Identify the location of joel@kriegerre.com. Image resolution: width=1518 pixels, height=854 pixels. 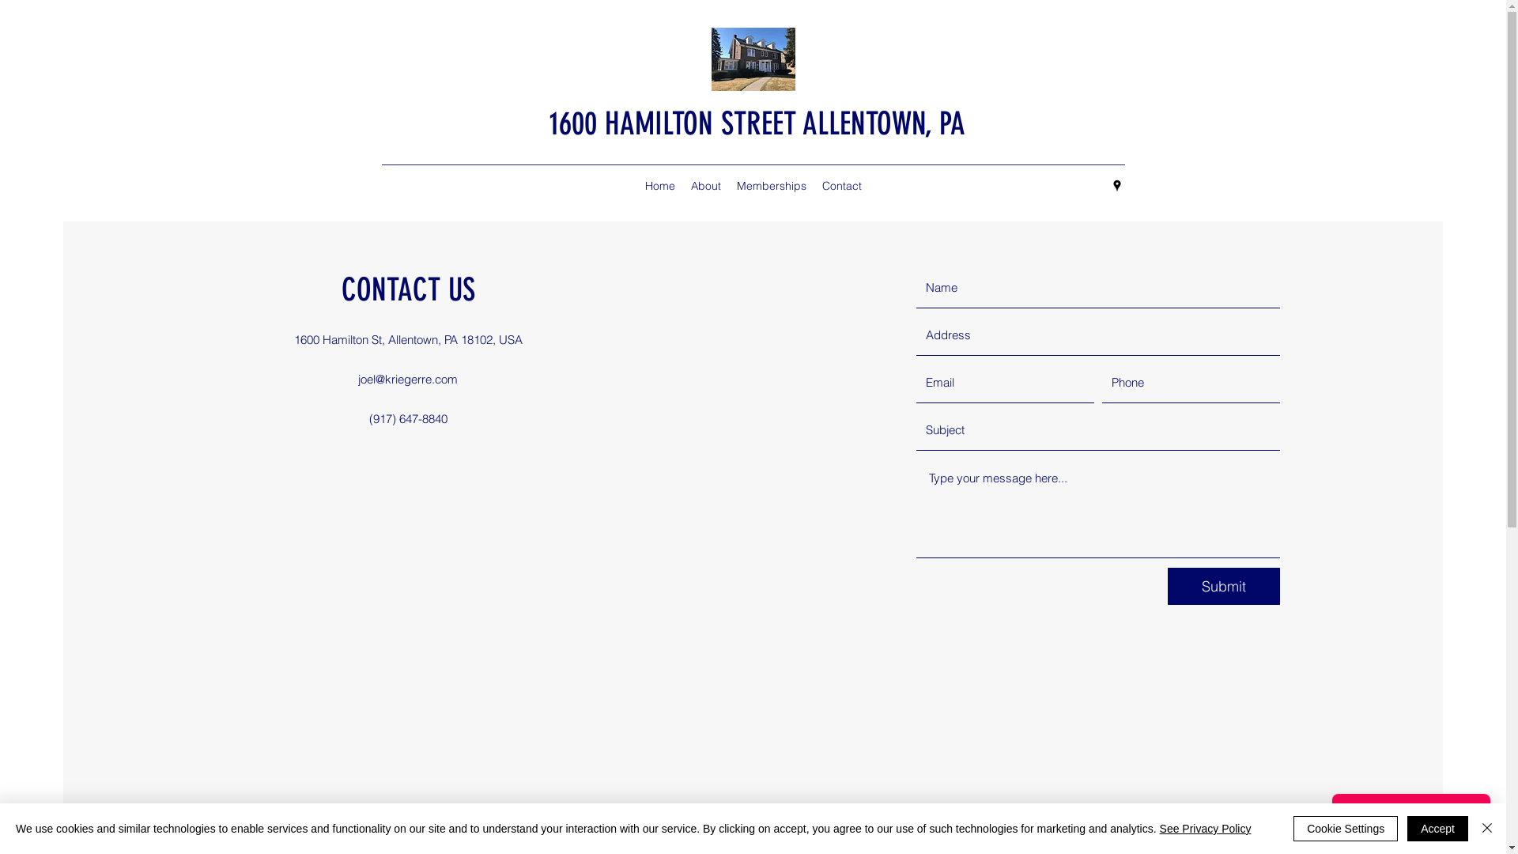
(408, 380).